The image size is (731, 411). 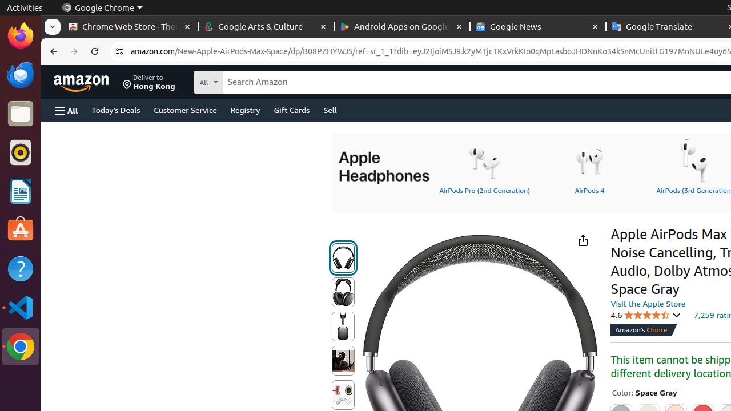 What do you see at coordinates (185, 110) in the screenshot?
I see `Customer Service` at bounding box center [185, 110].